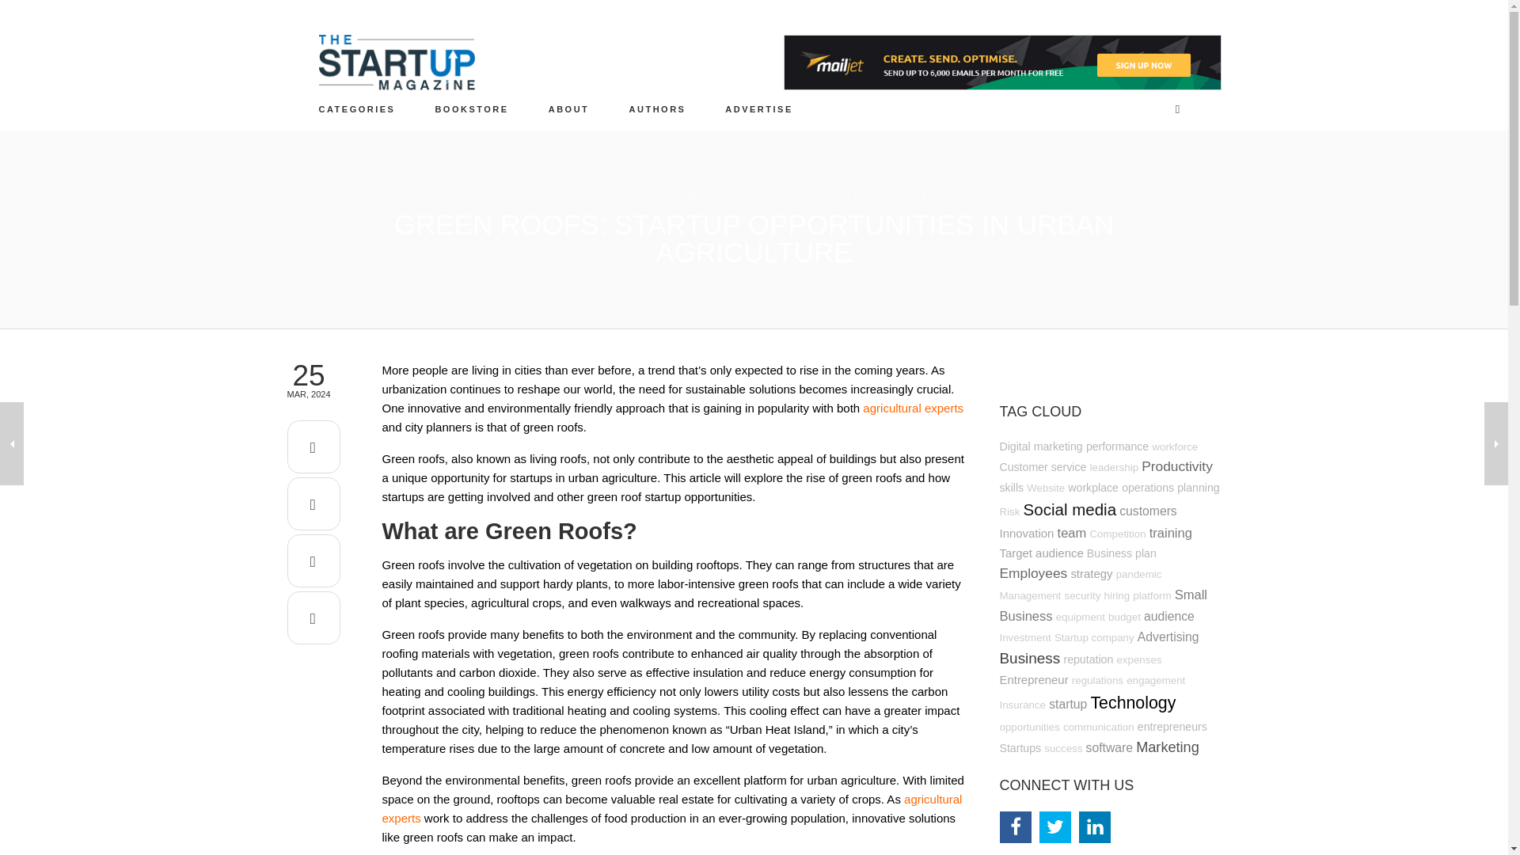  I want to click on BOOKSTORE, so click(471, 108).